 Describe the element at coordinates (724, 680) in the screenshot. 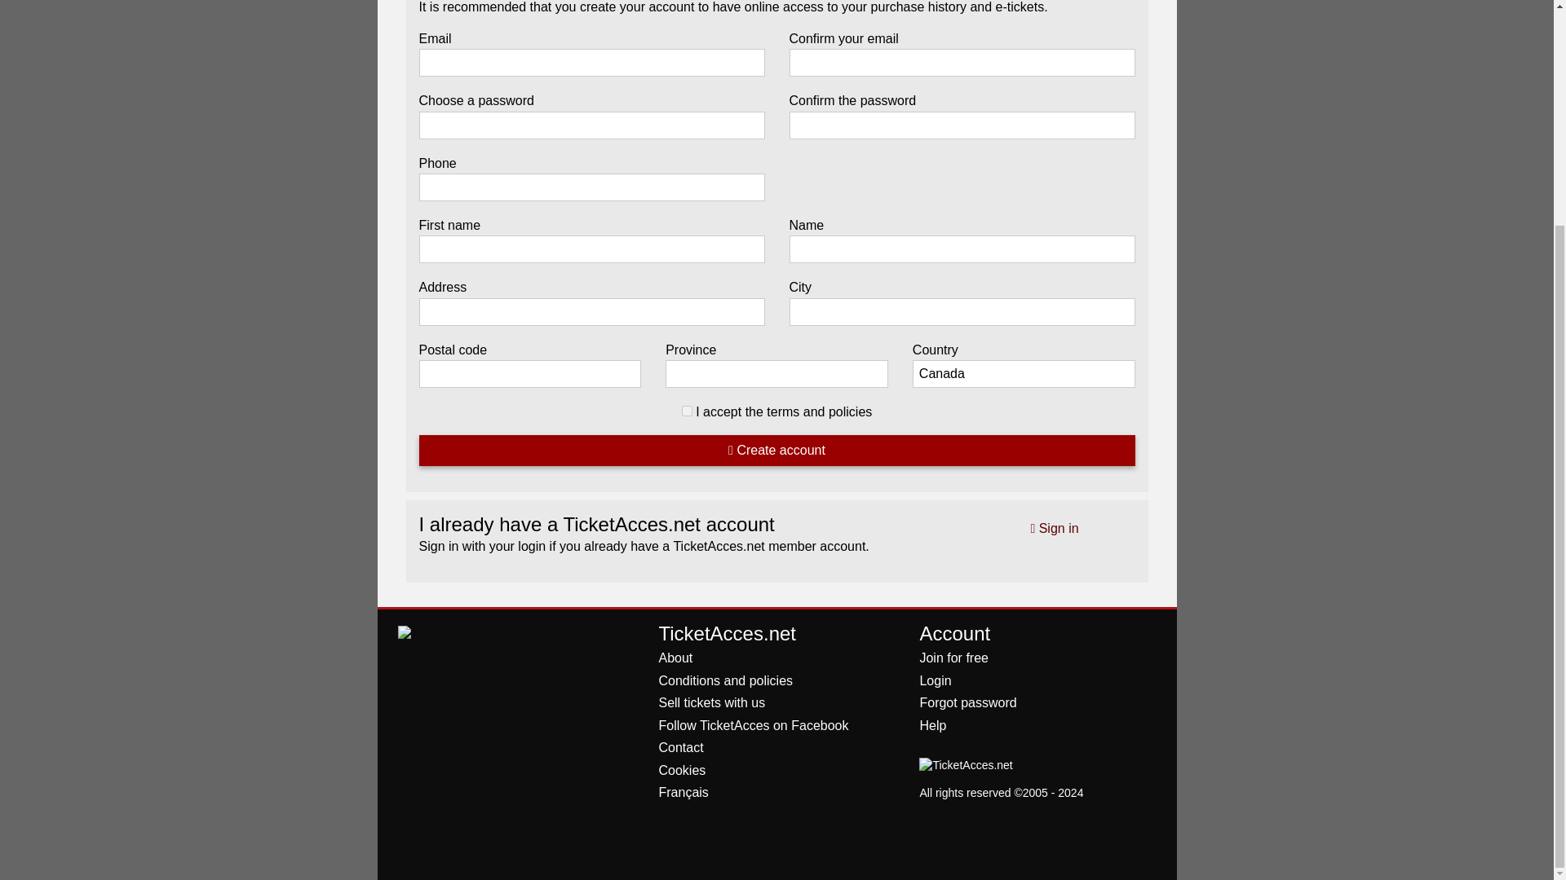

I see `Conditions and policies` at that location.